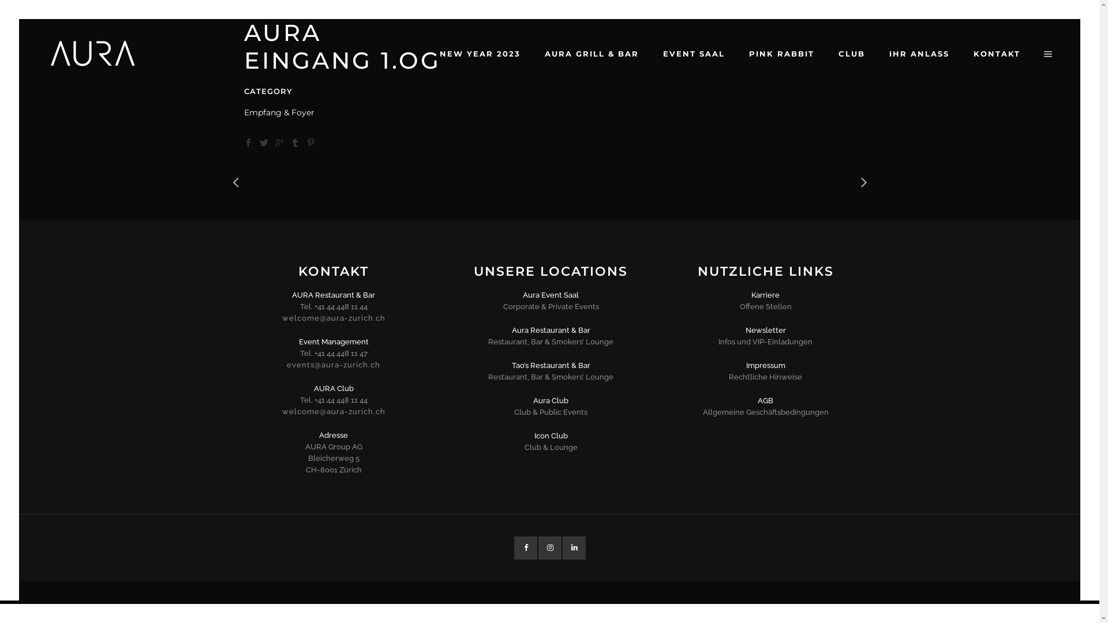 This screenshot has width=1108, height=623. Describe the element at coordinates (334, 365) in the screenshot. I see `events@aura-zurich.ch` at that location.